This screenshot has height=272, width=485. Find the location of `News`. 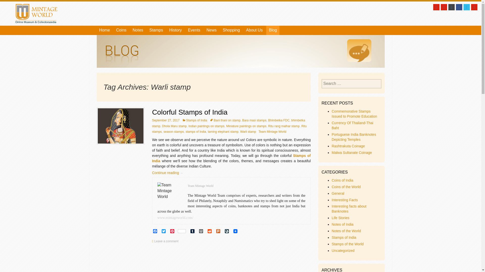

News is located at coordinates (212, 30).